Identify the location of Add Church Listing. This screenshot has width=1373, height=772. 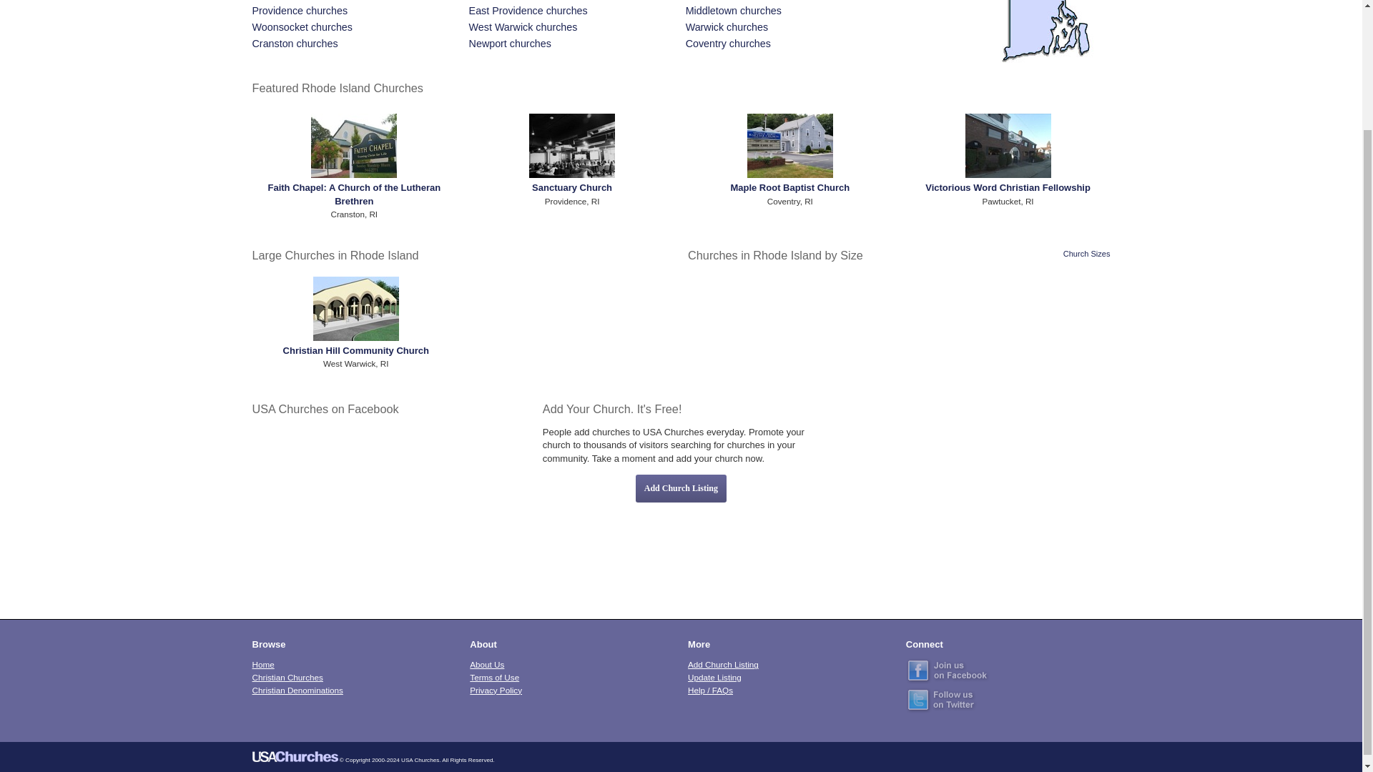
(681, 489).